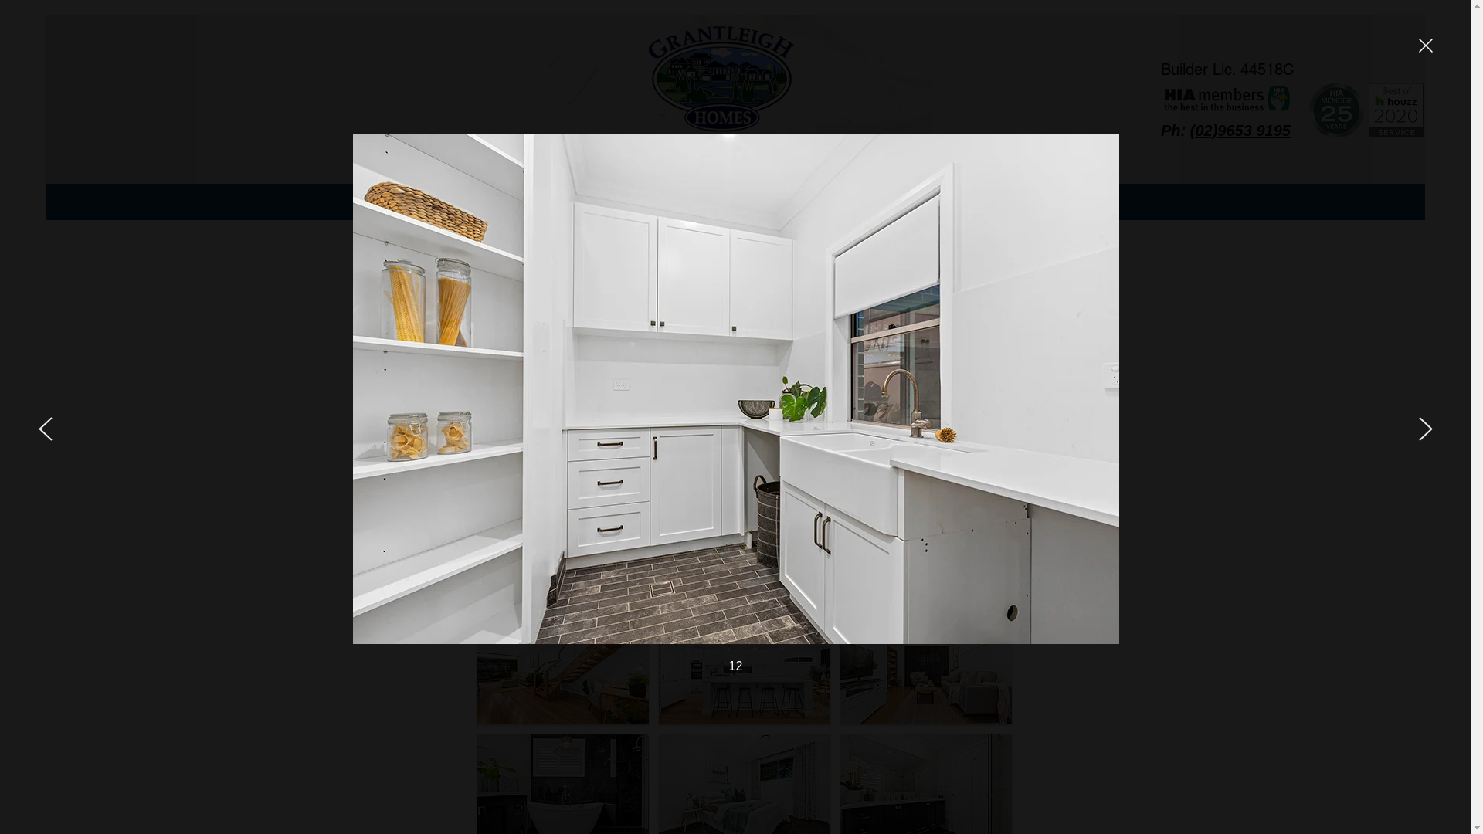 This screenshot has height=834, width=1483. Describe the element at coordinates (542, 204) in the screenshot. I see `About Us` at that location.